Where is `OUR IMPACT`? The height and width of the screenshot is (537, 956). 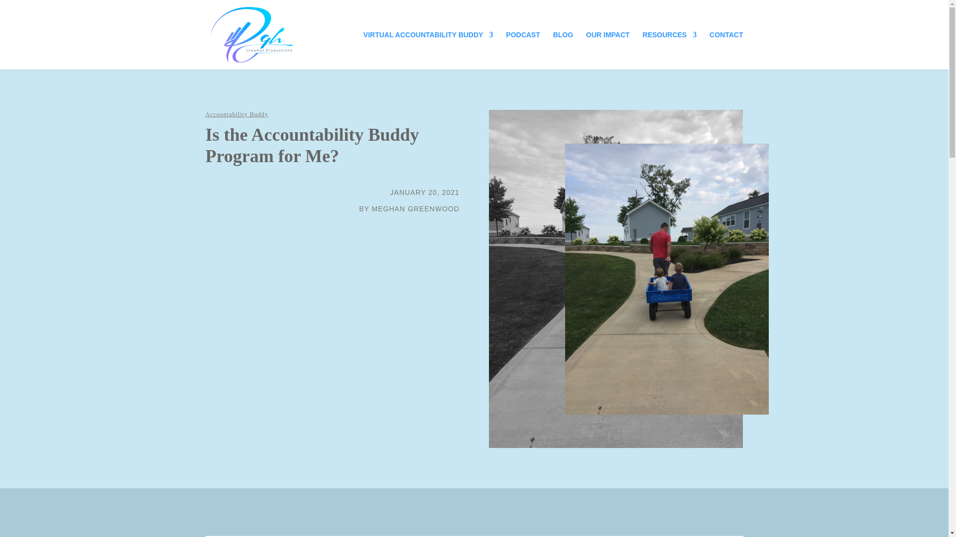 OUR IMPACT is located at coordinates (607, 50).